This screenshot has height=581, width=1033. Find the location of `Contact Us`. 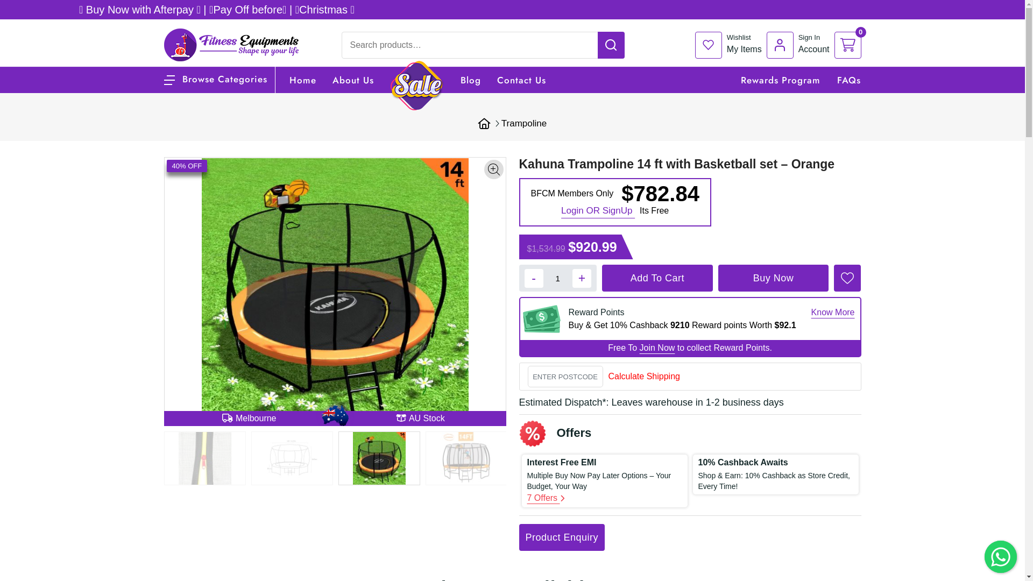

Contact Us is located at coordinates (522, 80).